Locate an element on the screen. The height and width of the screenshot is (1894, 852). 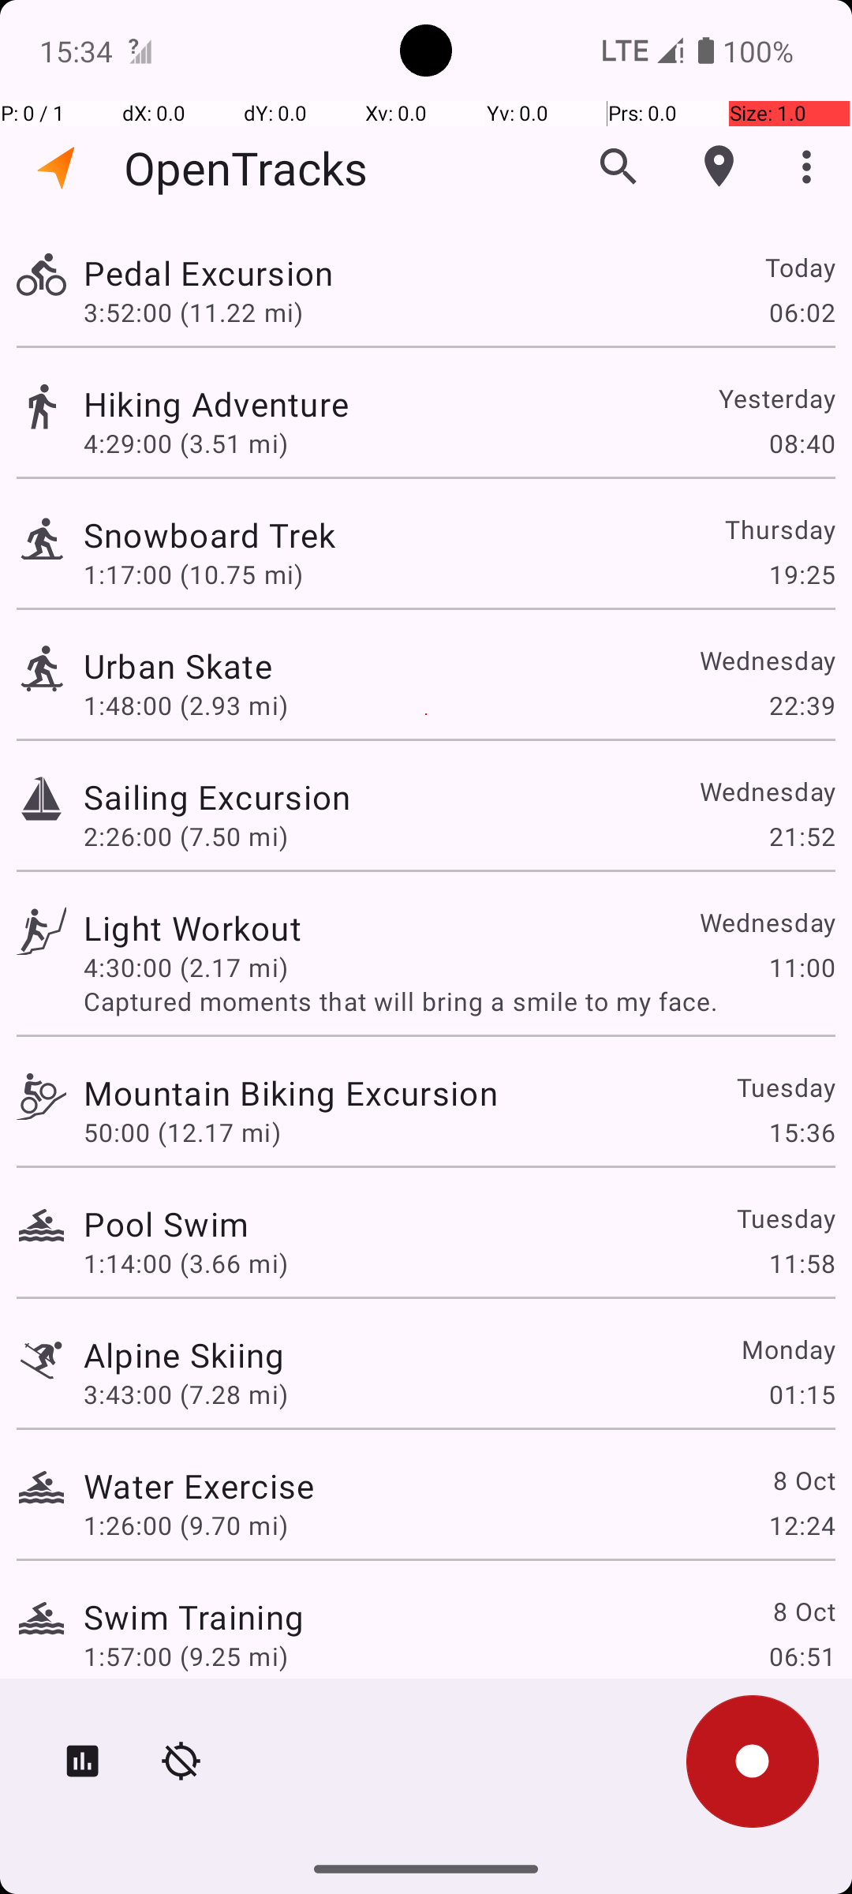
Pedal Excursion is located at coordinates (208, 273).